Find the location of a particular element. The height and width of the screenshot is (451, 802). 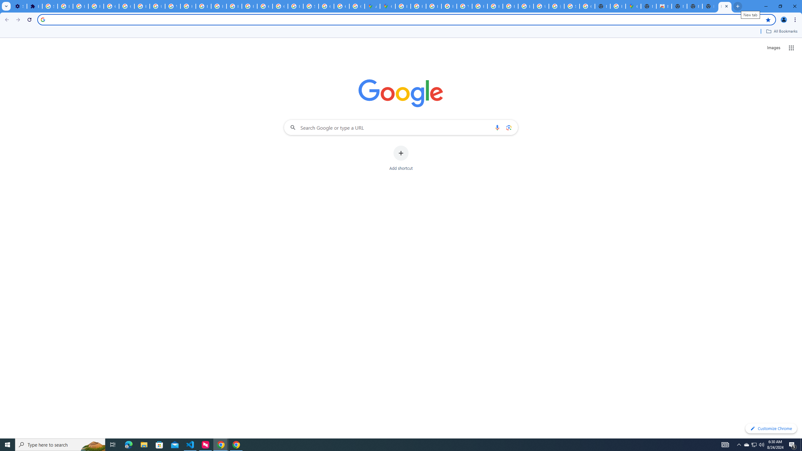

Privacy Help Center - Policies Help is located at coordinates (204, 6).